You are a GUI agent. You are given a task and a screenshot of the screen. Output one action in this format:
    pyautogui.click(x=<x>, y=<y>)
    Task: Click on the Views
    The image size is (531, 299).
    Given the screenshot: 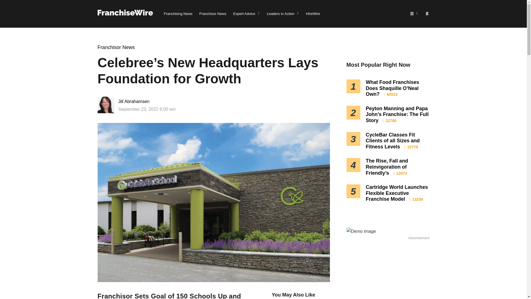 What is the action you would take?
    pyautogui.click(x=411, y=147)
    